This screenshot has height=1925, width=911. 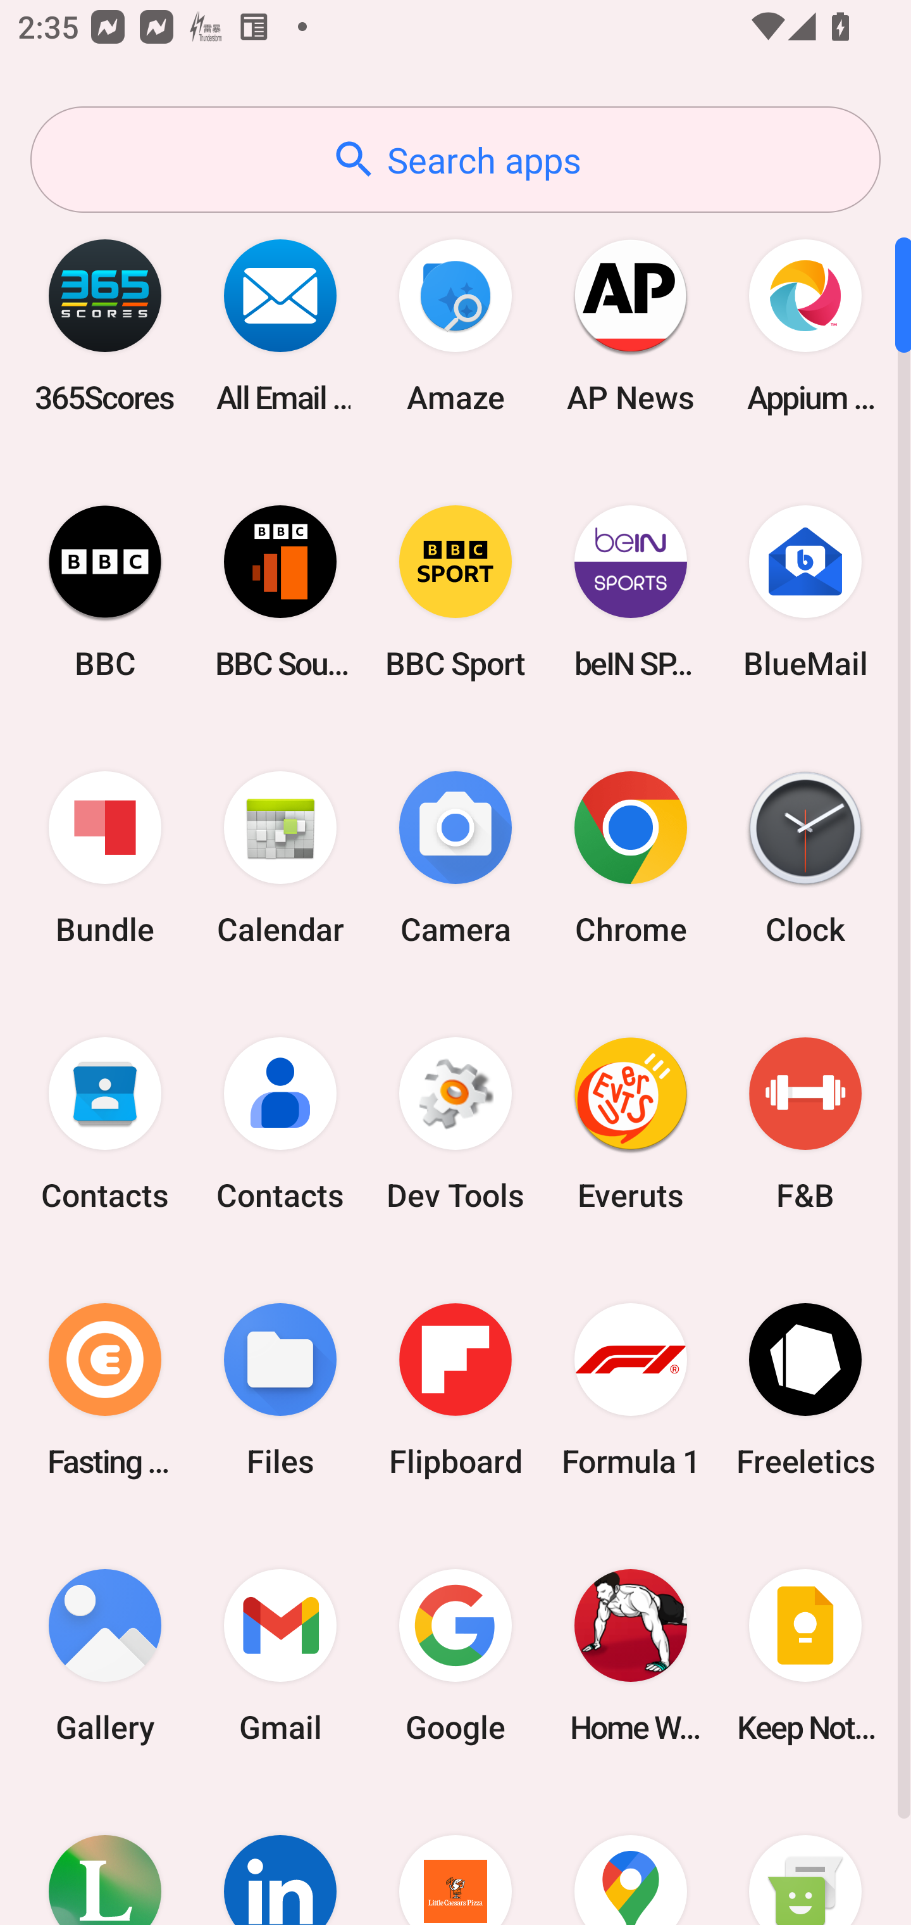 What do you see at coordinates (805, 859) in the screenshot?
I see `Clock` at bounding box center [805, 859].